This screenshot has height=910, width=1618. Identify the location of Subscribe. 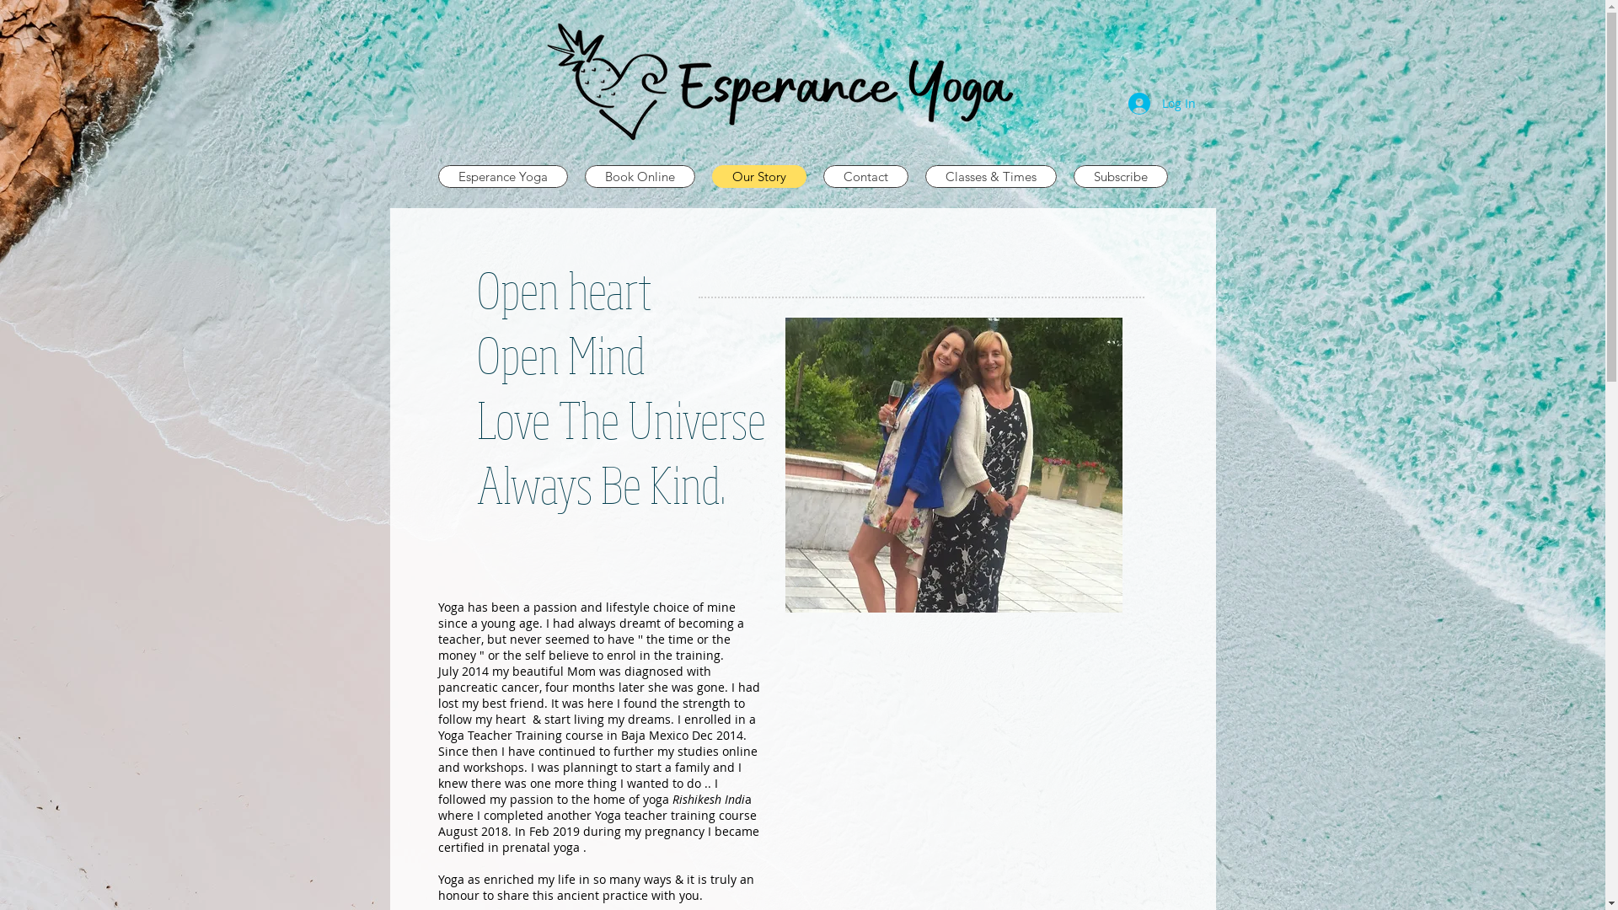
(1121, 177).